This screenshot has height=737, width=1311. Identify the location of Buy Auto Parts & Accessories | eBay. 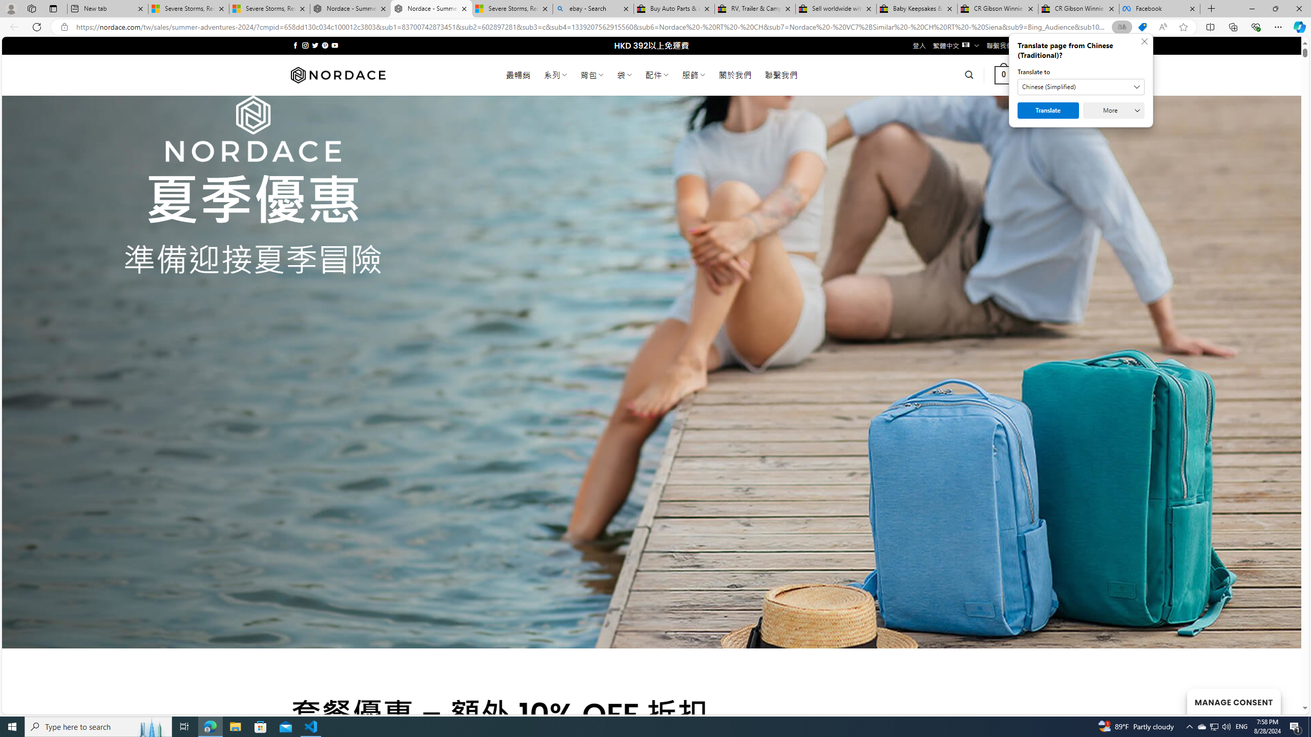
(673, 9).